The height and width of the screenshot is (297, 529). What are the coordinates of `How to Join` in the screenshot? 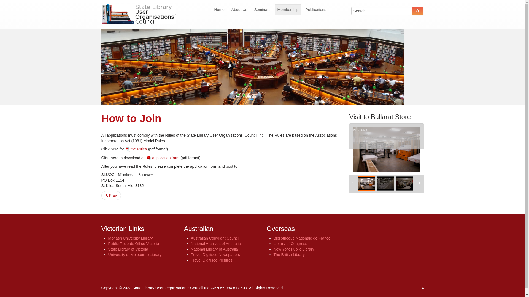 It's located at (131, 118).